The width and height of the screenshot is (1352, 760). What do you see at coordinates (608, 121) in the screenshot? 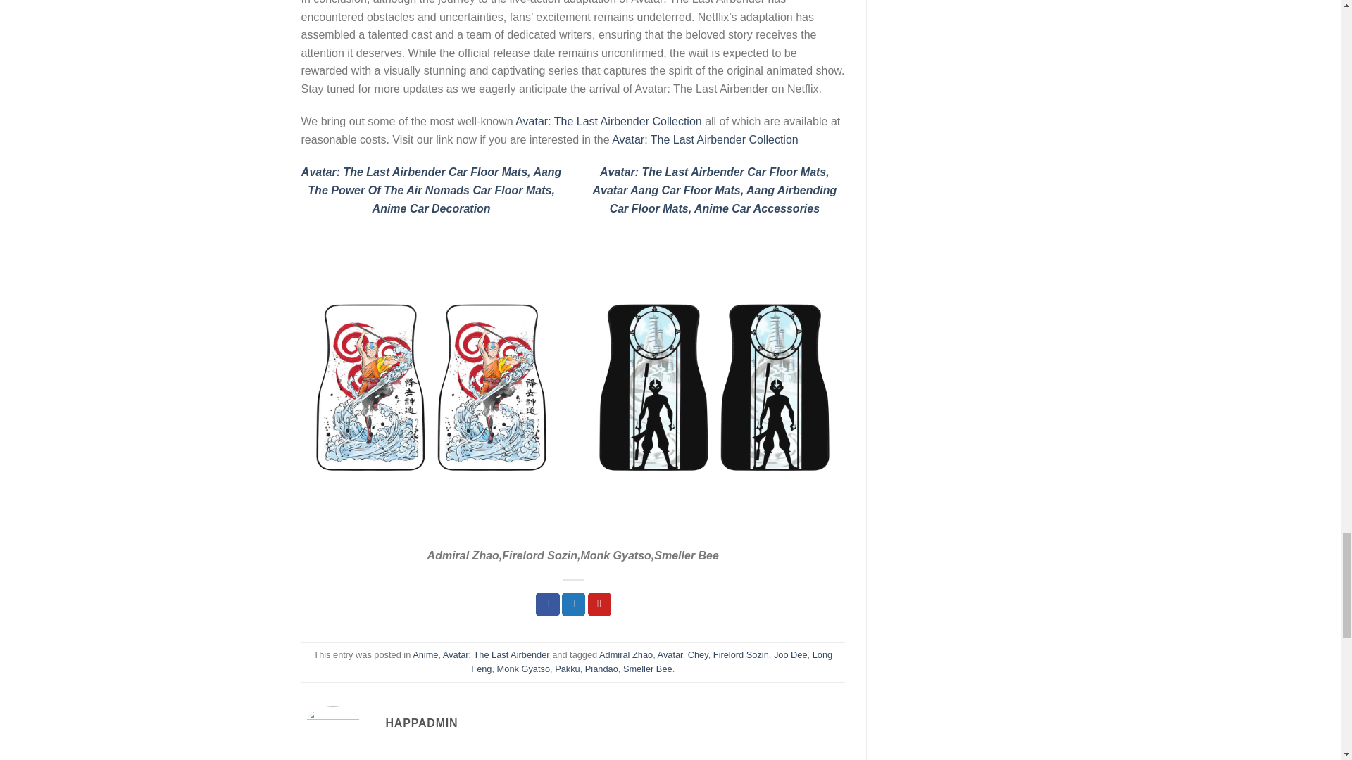
I see `Avatar: The Last Airbender Collection` at bounding box center [608, 121].